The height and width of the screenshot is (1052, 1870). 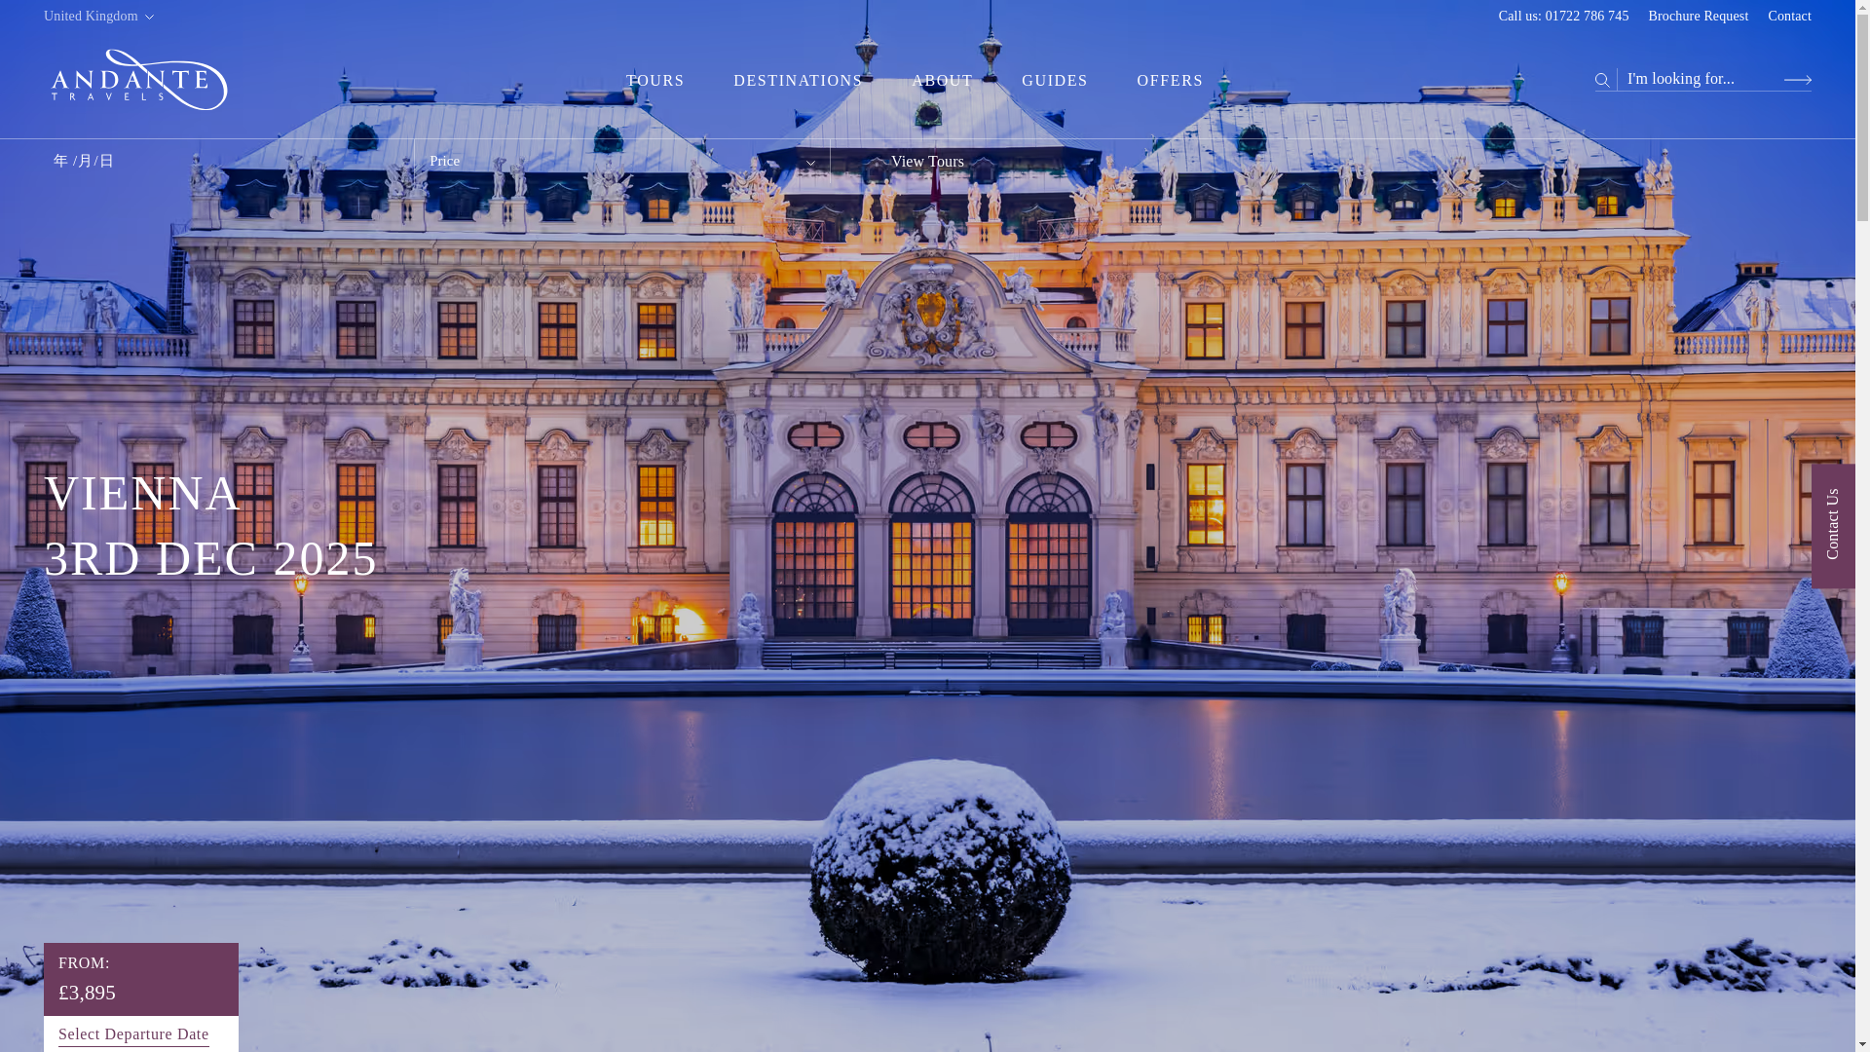 What do you see at coordinates (797, 80) in the screenshot?
I see `DESTINATIONS` at bounding box center [797, 80].